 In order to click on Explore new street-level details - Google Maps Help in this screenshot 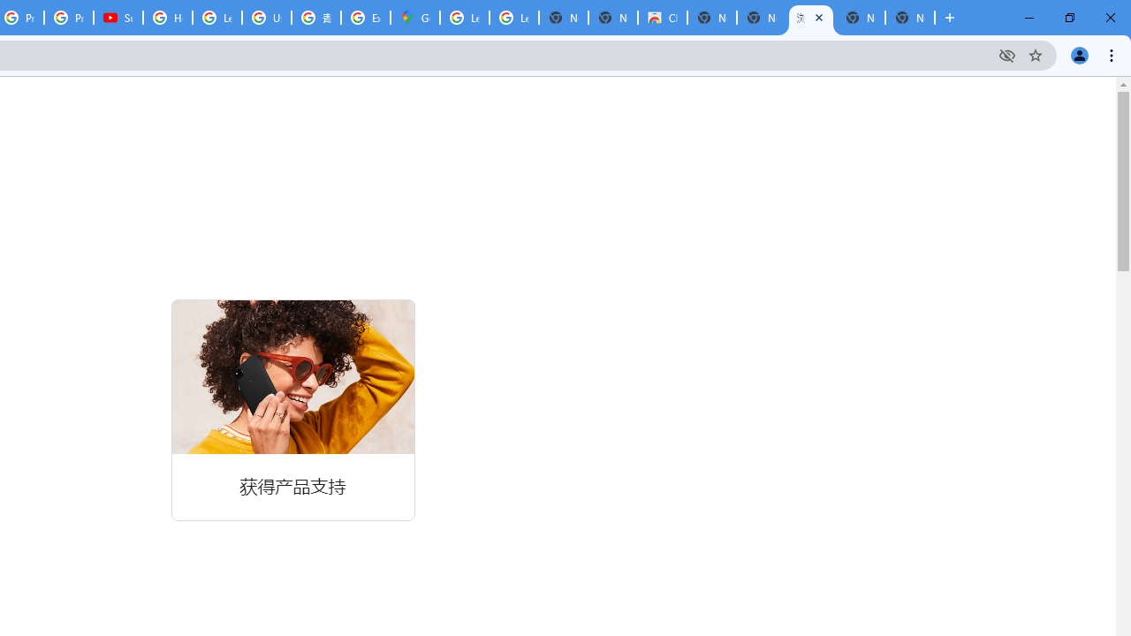, I will do `click(366, 18)`.